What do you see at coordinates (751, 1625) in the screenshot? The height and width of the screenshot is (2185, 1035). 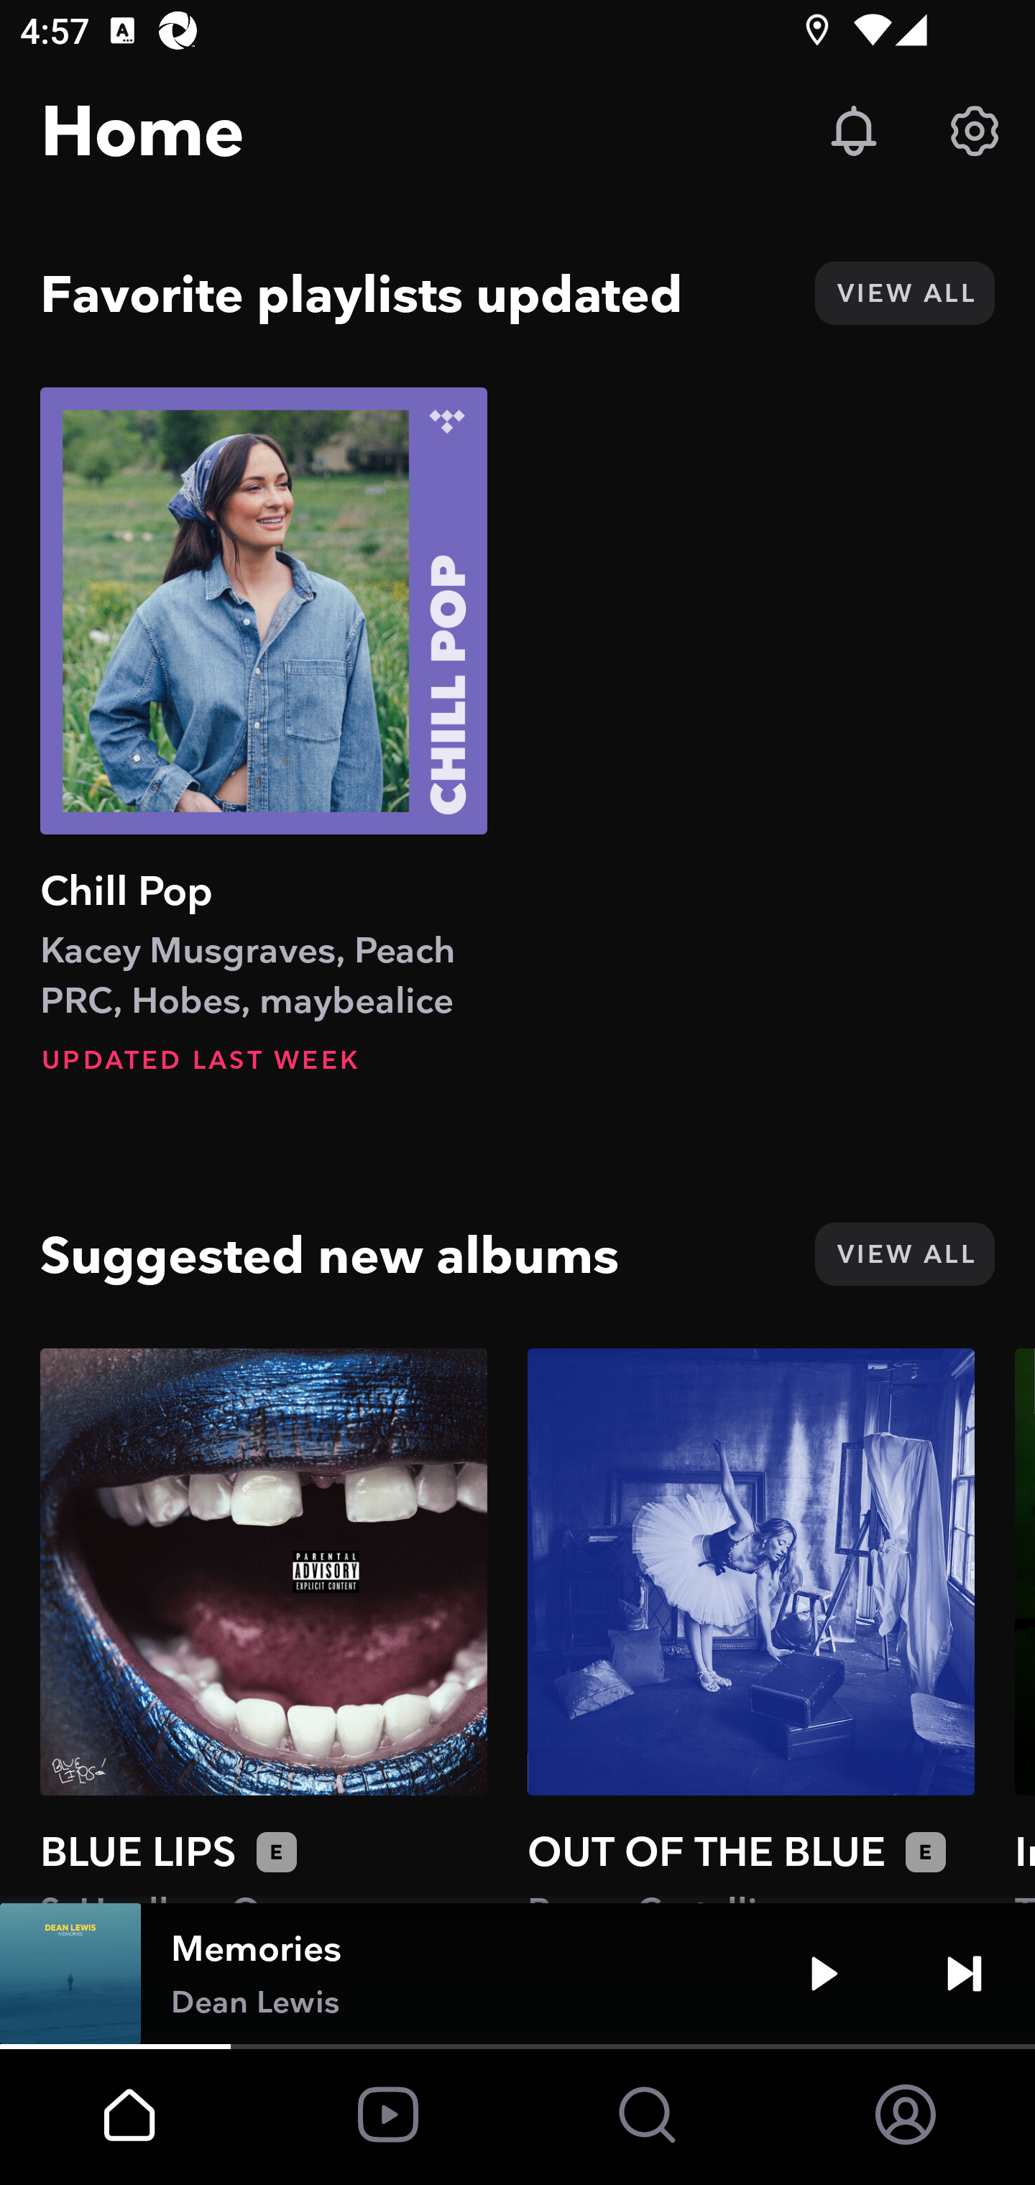 I see `OUT OF THE BLUE Brynn Cartelli` at bounding box center [751, 1625].